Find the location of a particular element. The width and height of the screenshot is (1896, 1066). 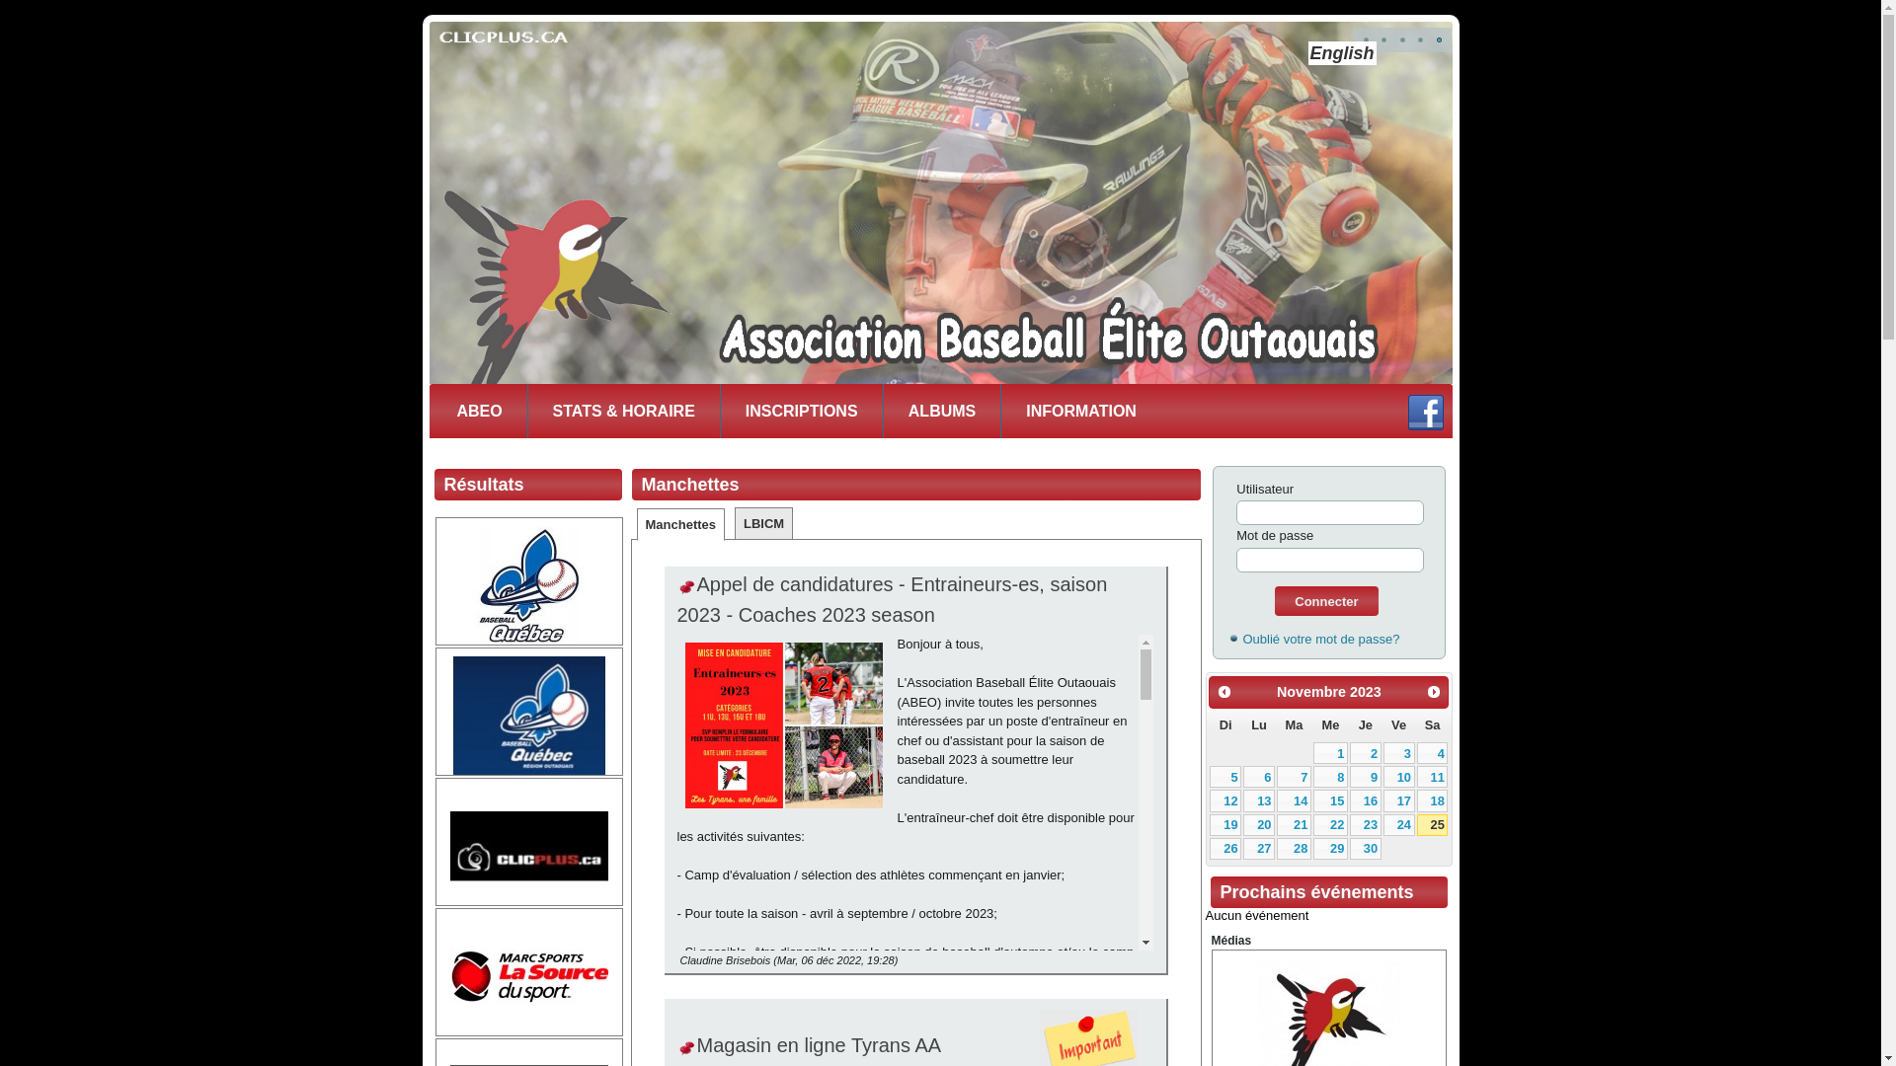

13 is located at coordinates (1259, 800).